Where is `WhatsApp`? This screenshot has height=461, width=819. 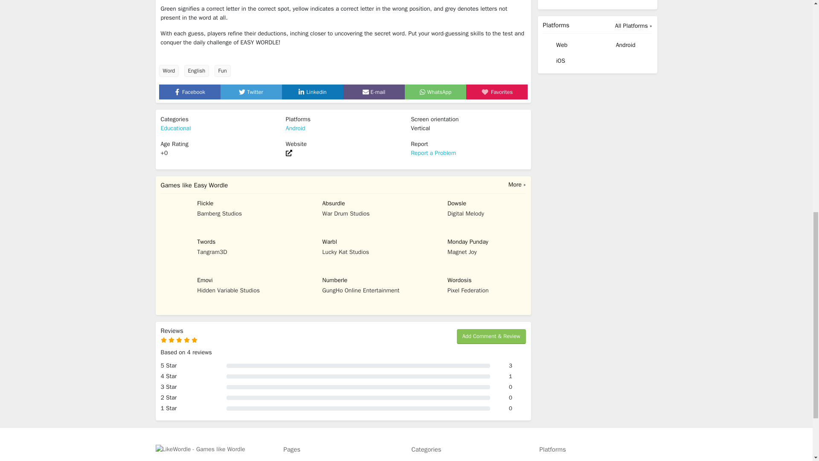 WhatsApp is located at coordinates (436, 91).